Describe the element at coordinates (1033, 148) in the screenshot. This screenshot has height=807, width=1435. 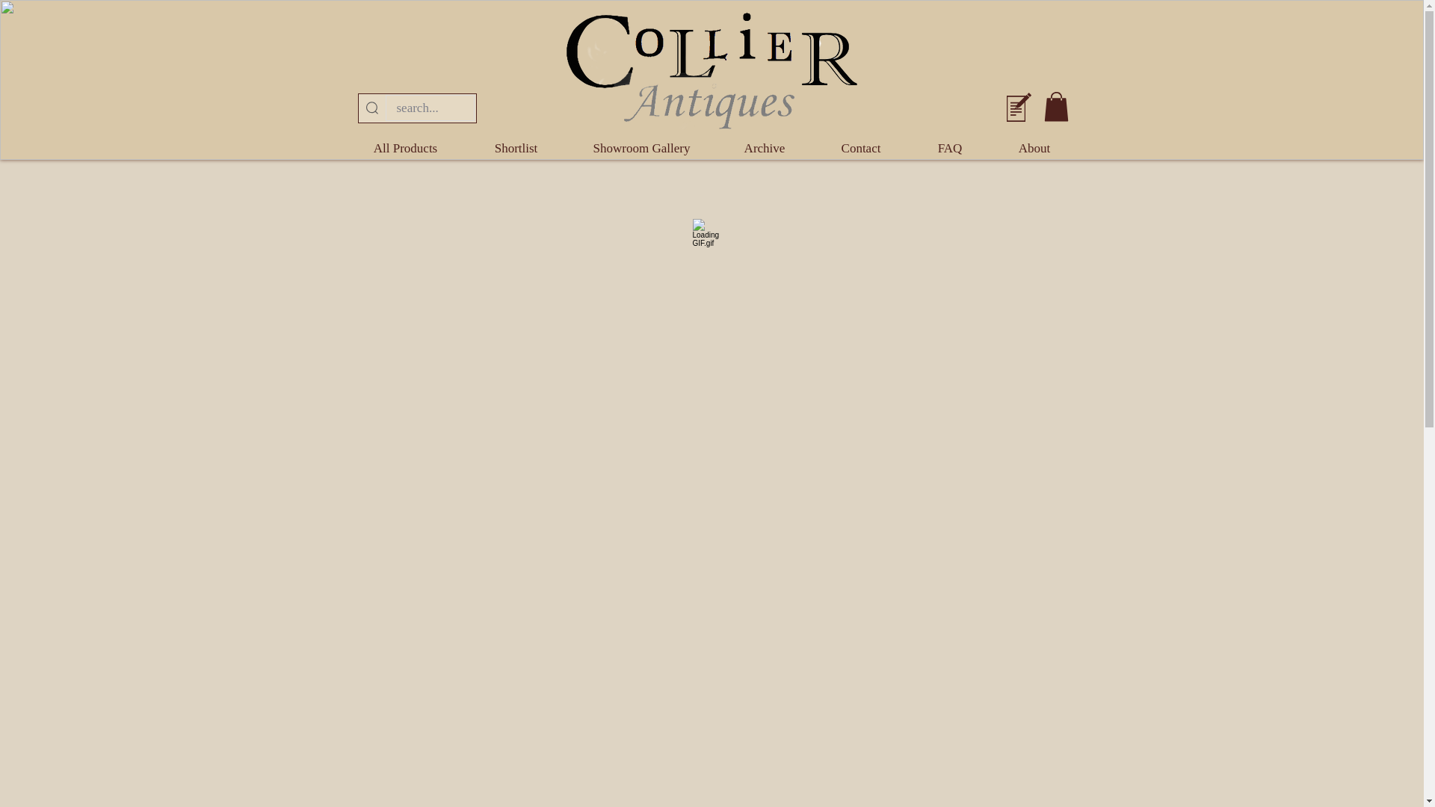
I see `About` at that location.